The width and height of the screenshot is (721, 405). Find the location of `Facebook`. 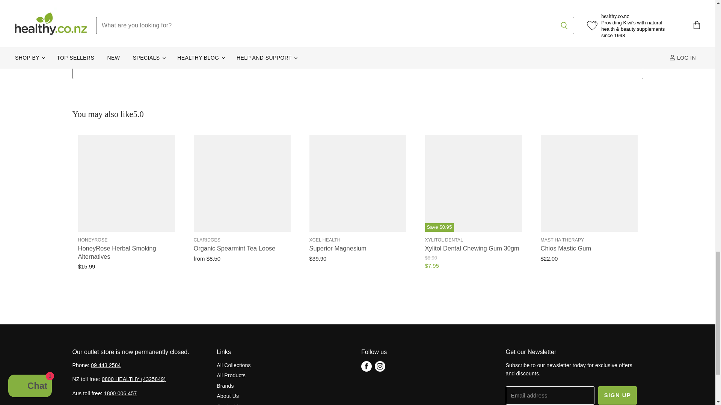

Facebook is located at coordinates (367, 366).